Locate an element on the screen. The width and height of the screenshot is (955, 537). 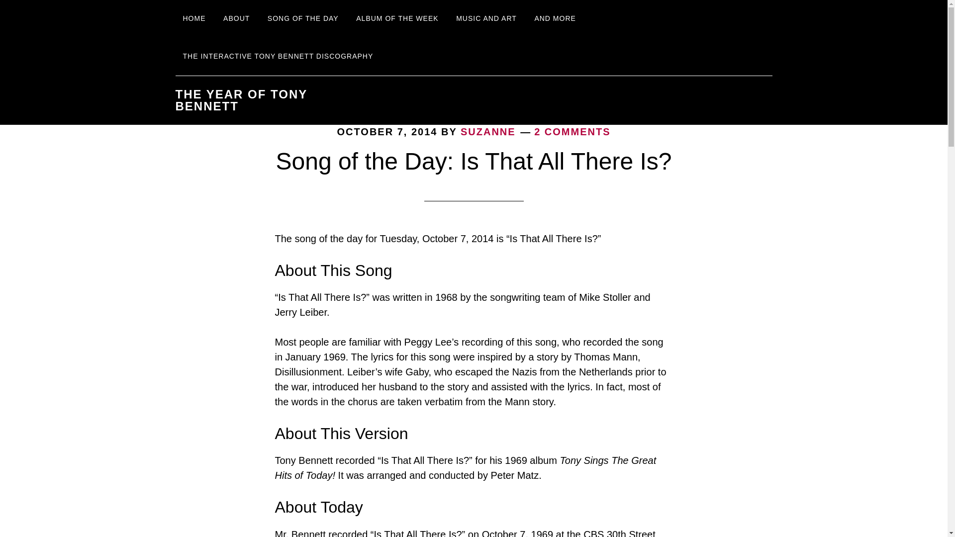
THE YEAR OF TONY BENNETT is located at coordinates (241, 100).